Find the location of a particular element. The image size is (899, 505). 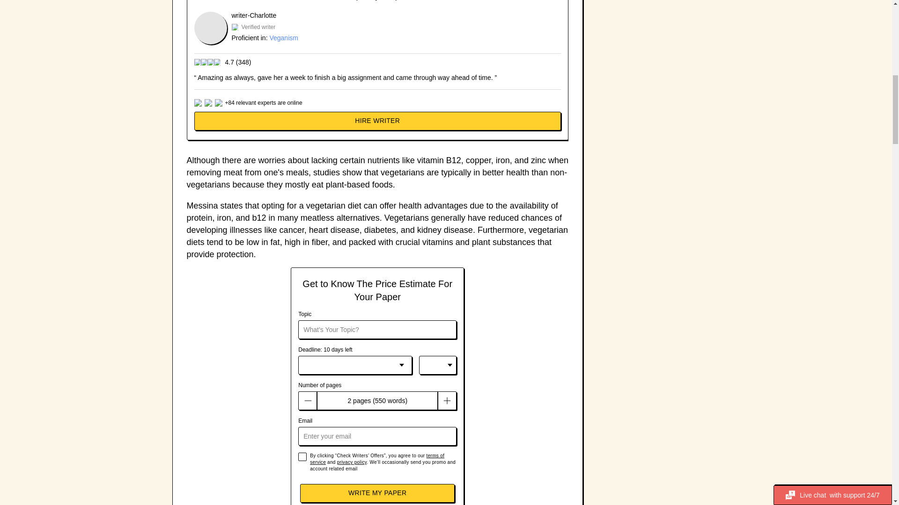

WRITE MY PAPER is located at coordinates (377, 493).